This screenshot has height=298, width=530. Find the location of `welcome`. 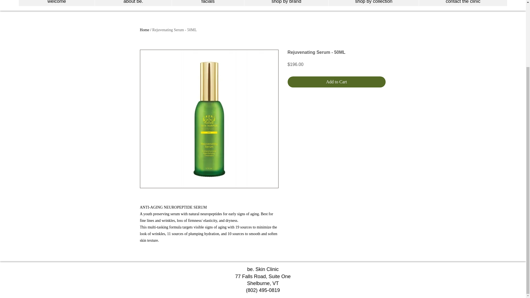

welcome is located at coordinates (57, 3).